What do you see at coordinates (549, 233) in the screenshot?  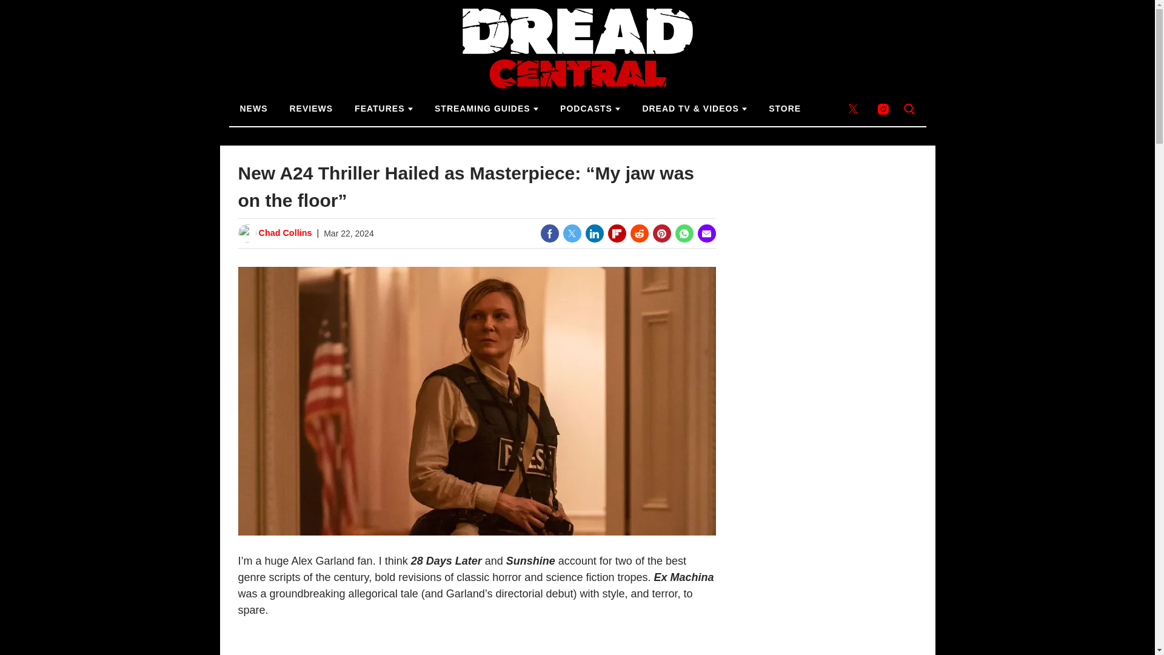 I see `Share on Facebook` at bounding box center [549, 233].